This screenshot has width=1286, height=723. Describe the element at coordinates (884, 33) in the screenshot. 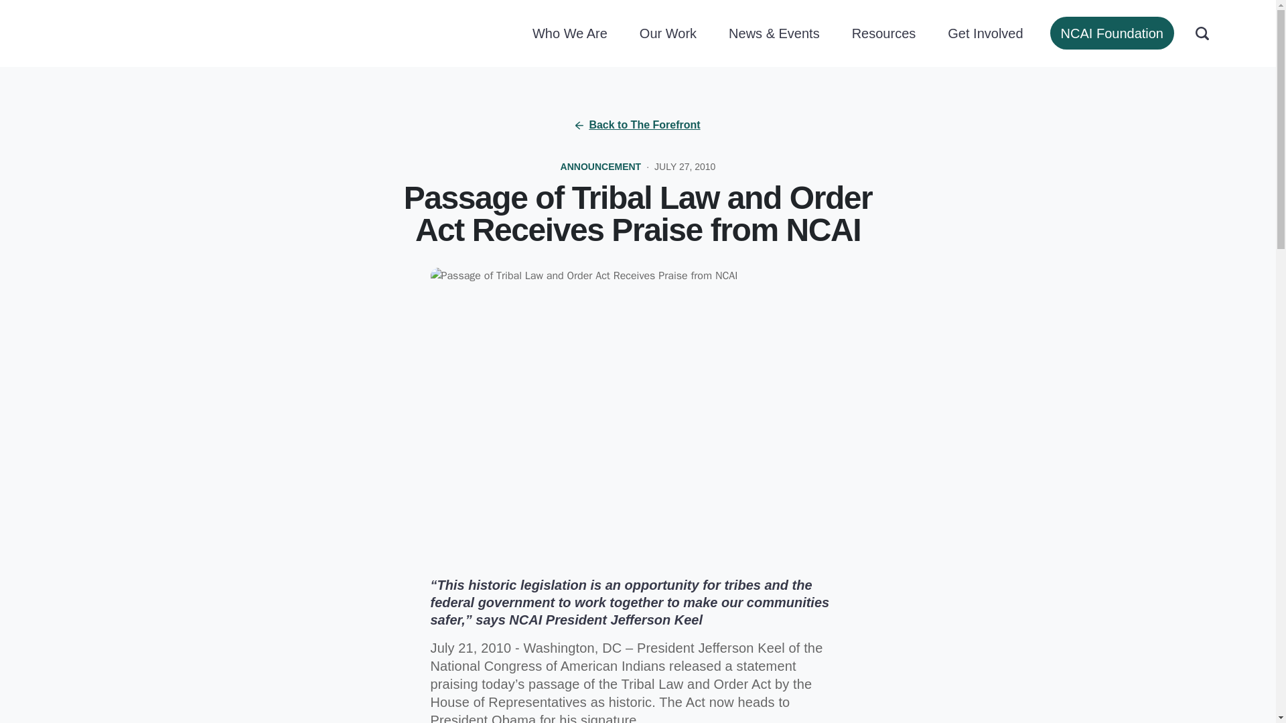

I see `Resources` at that location.